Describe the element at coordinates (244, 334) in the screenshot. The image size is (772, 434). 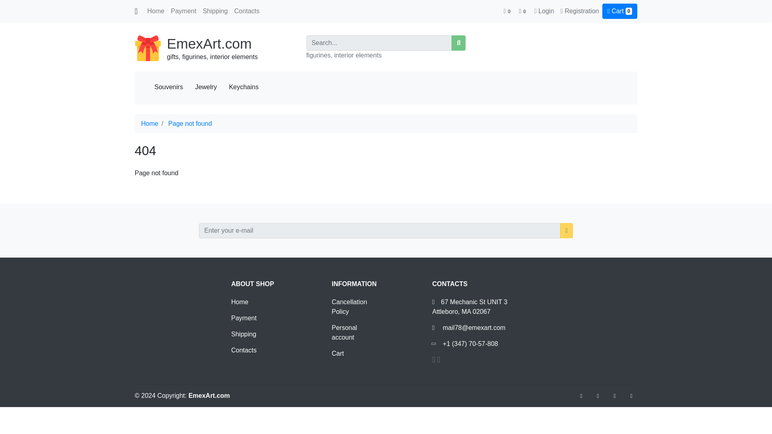
I see `Shipping` at that location.